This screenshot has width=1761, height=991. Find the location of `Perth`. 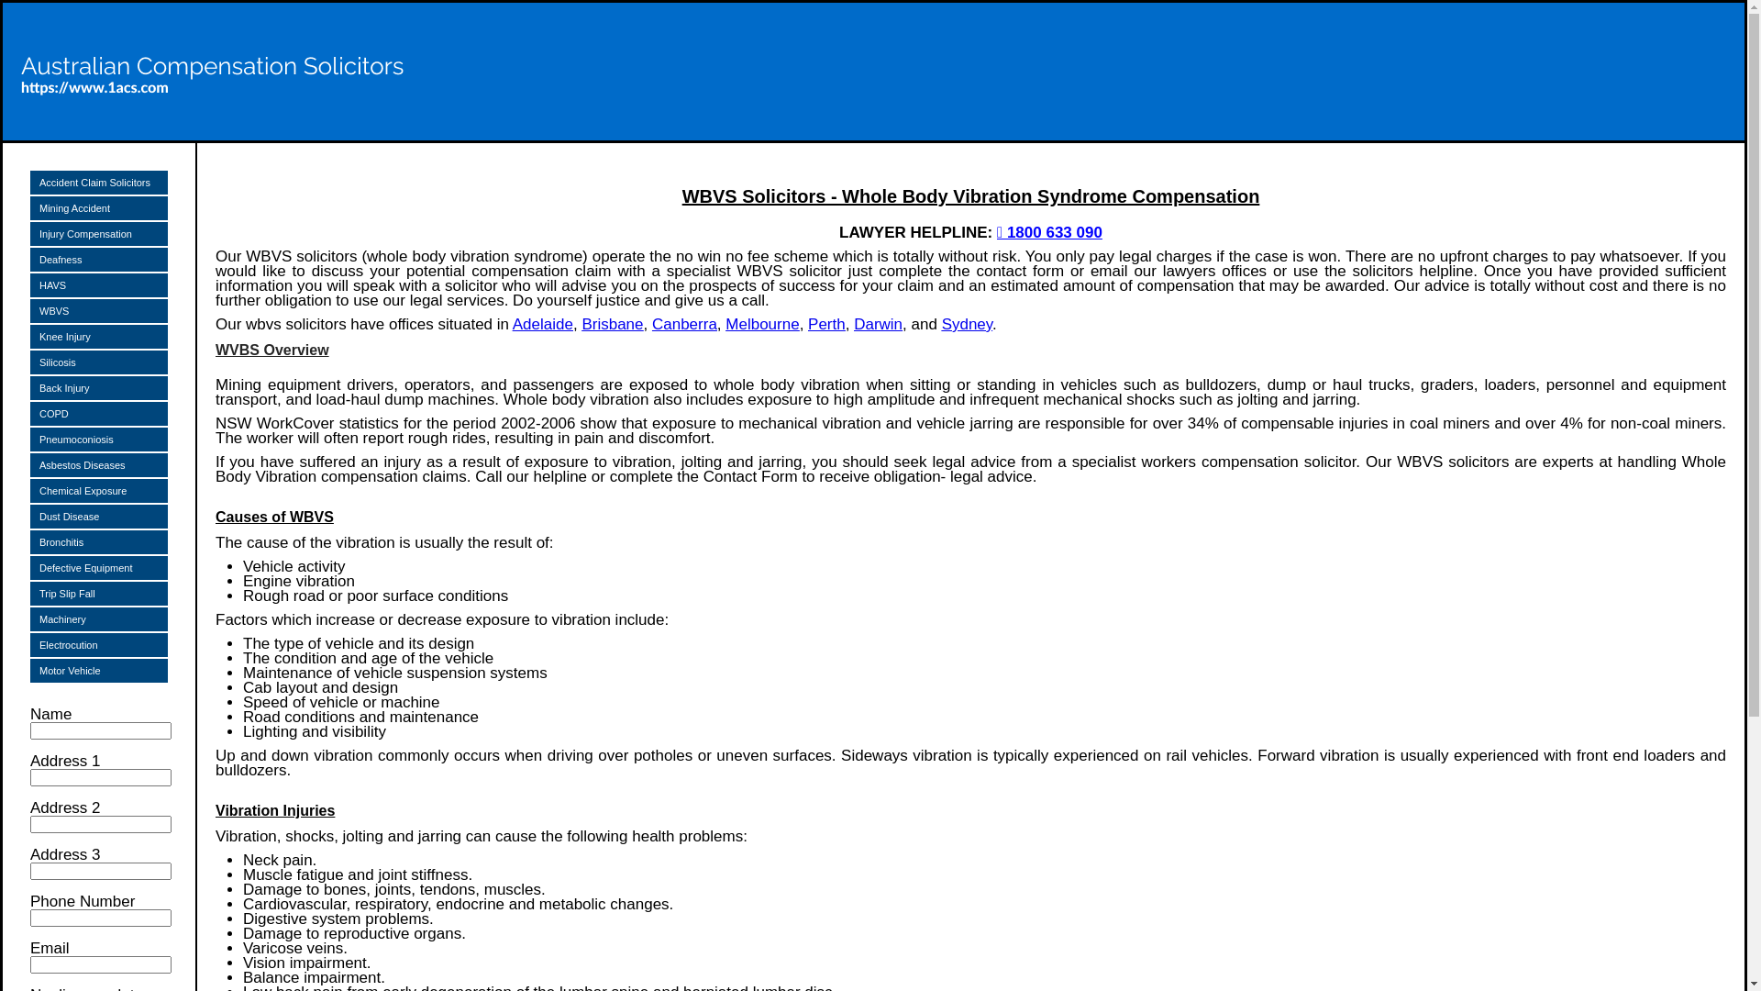

Perth is located at coordinates (827, 325).